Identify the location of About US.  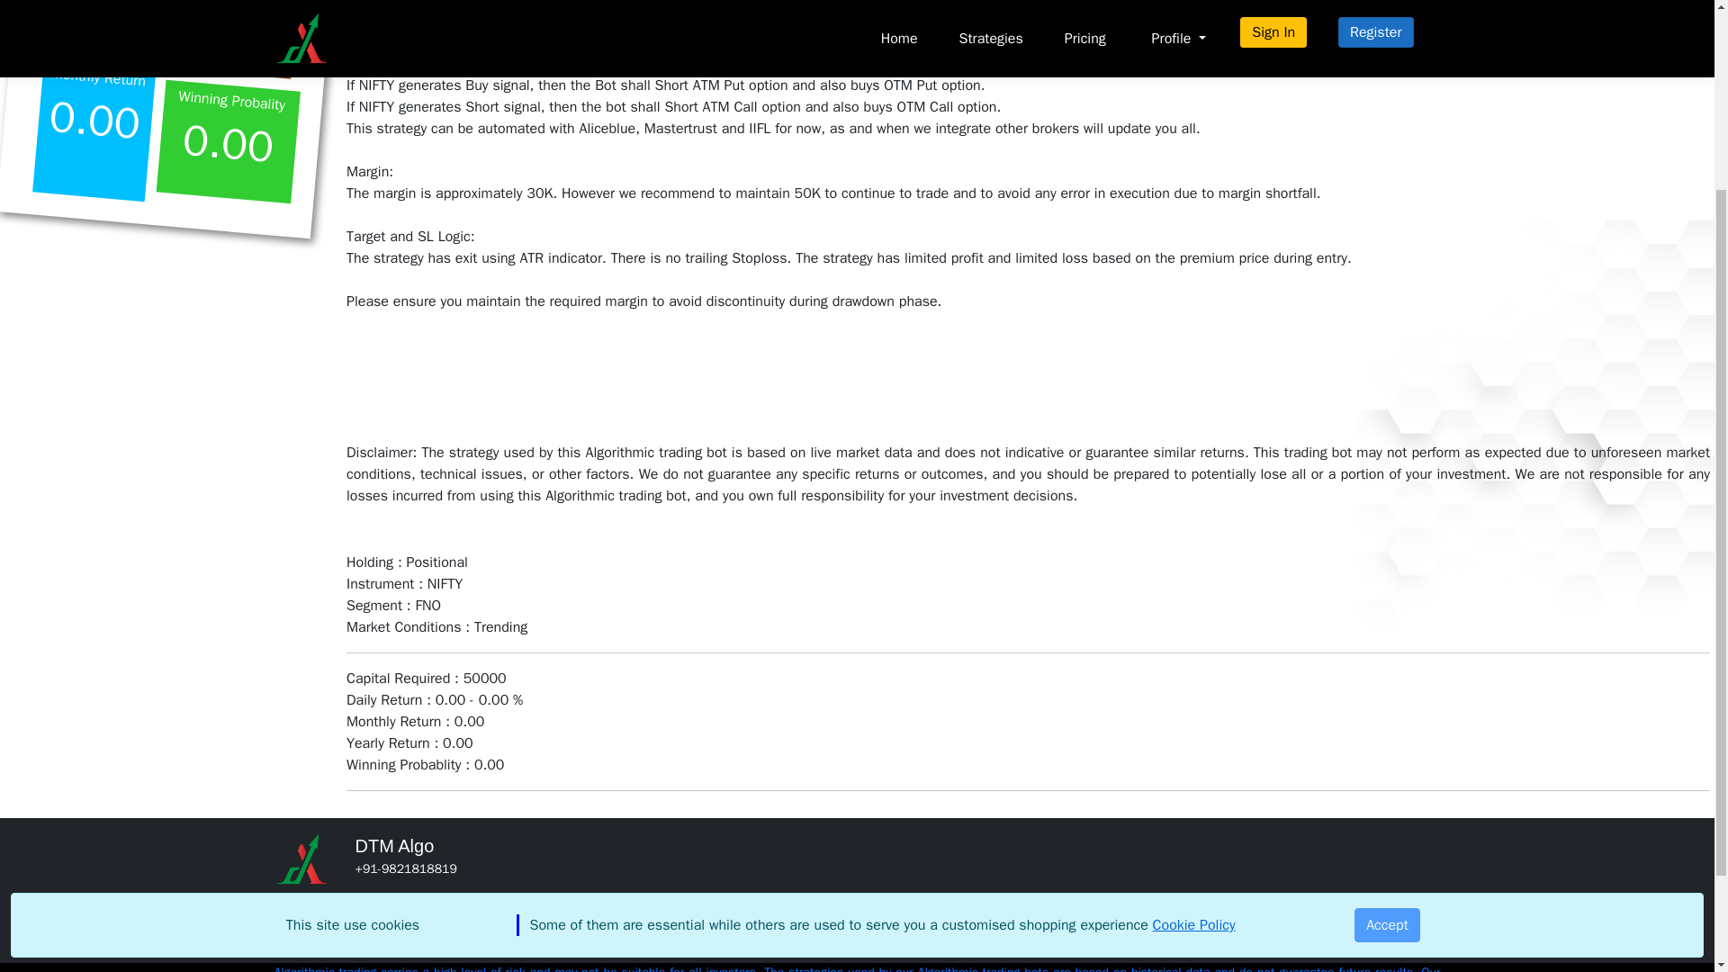
(529, 913).